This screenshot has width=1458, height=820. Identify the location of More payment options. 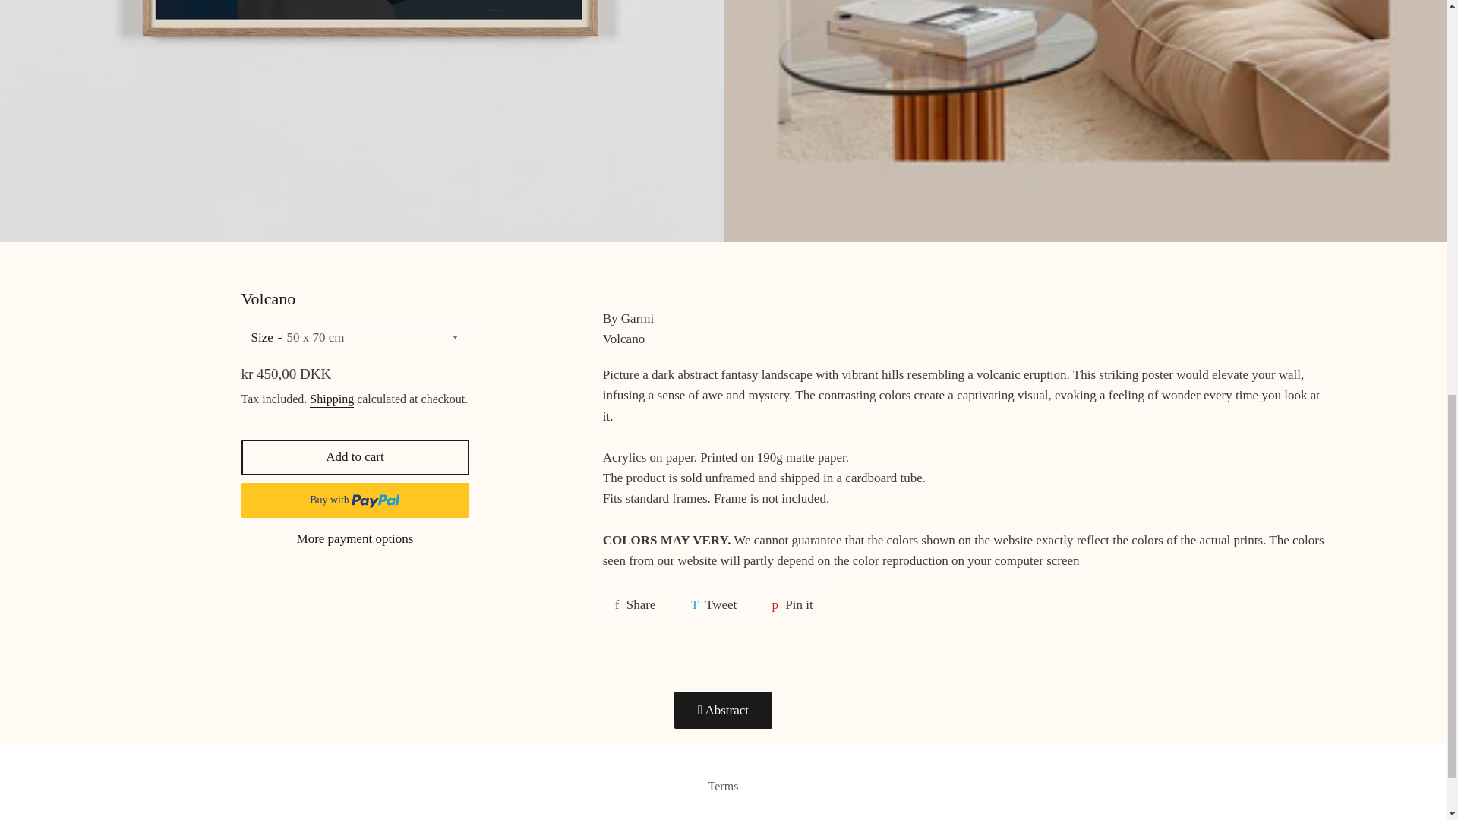
(355, 538).